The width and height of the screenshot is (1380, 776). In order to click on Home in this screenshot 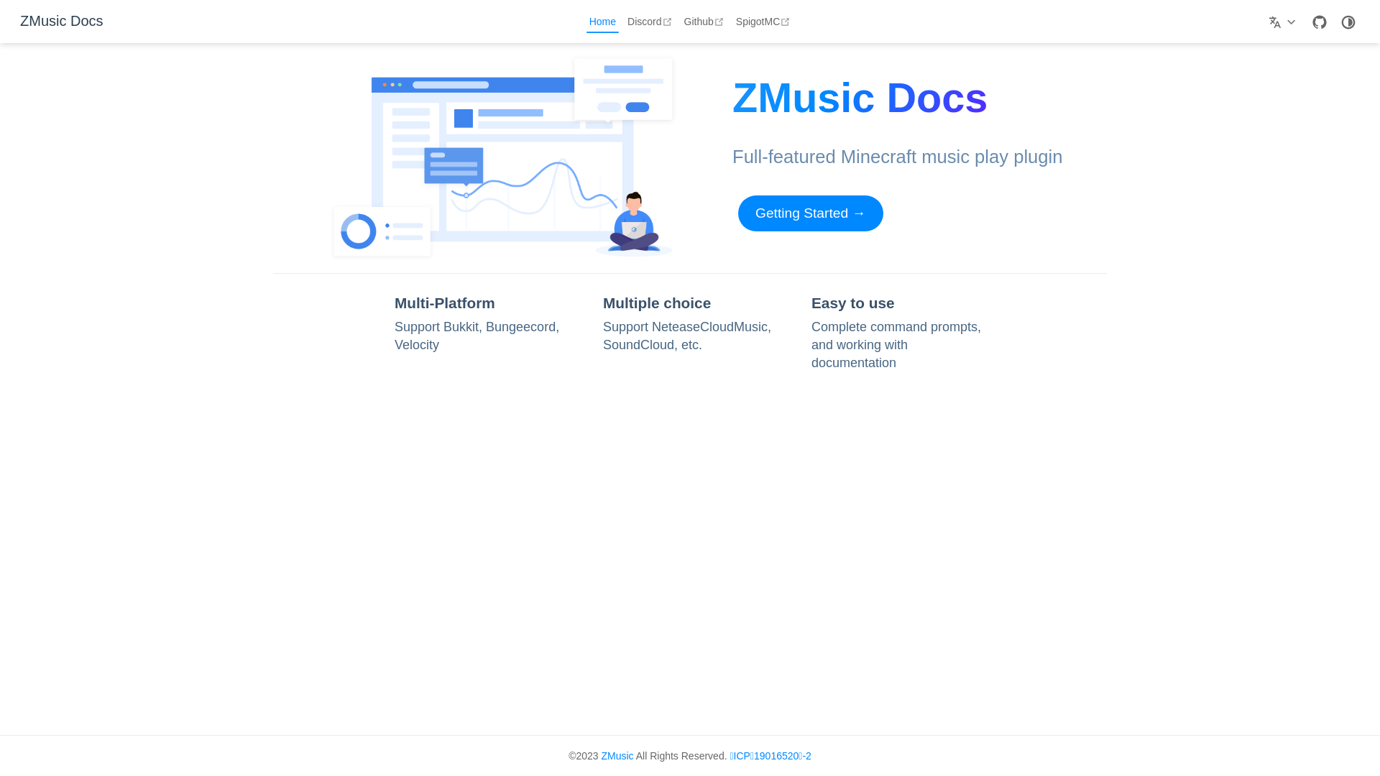, I will do `click(602, 22)`.